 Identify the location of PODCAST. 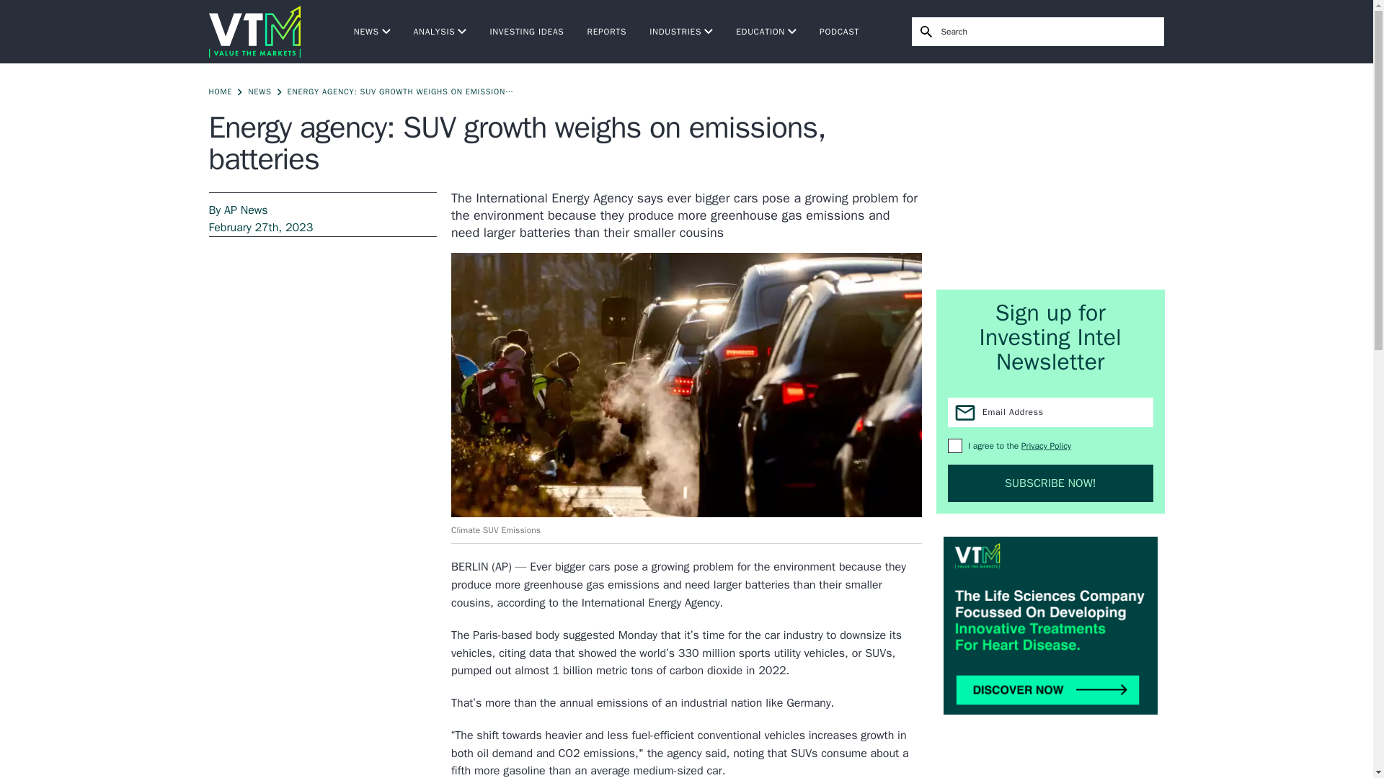
(839, 32).